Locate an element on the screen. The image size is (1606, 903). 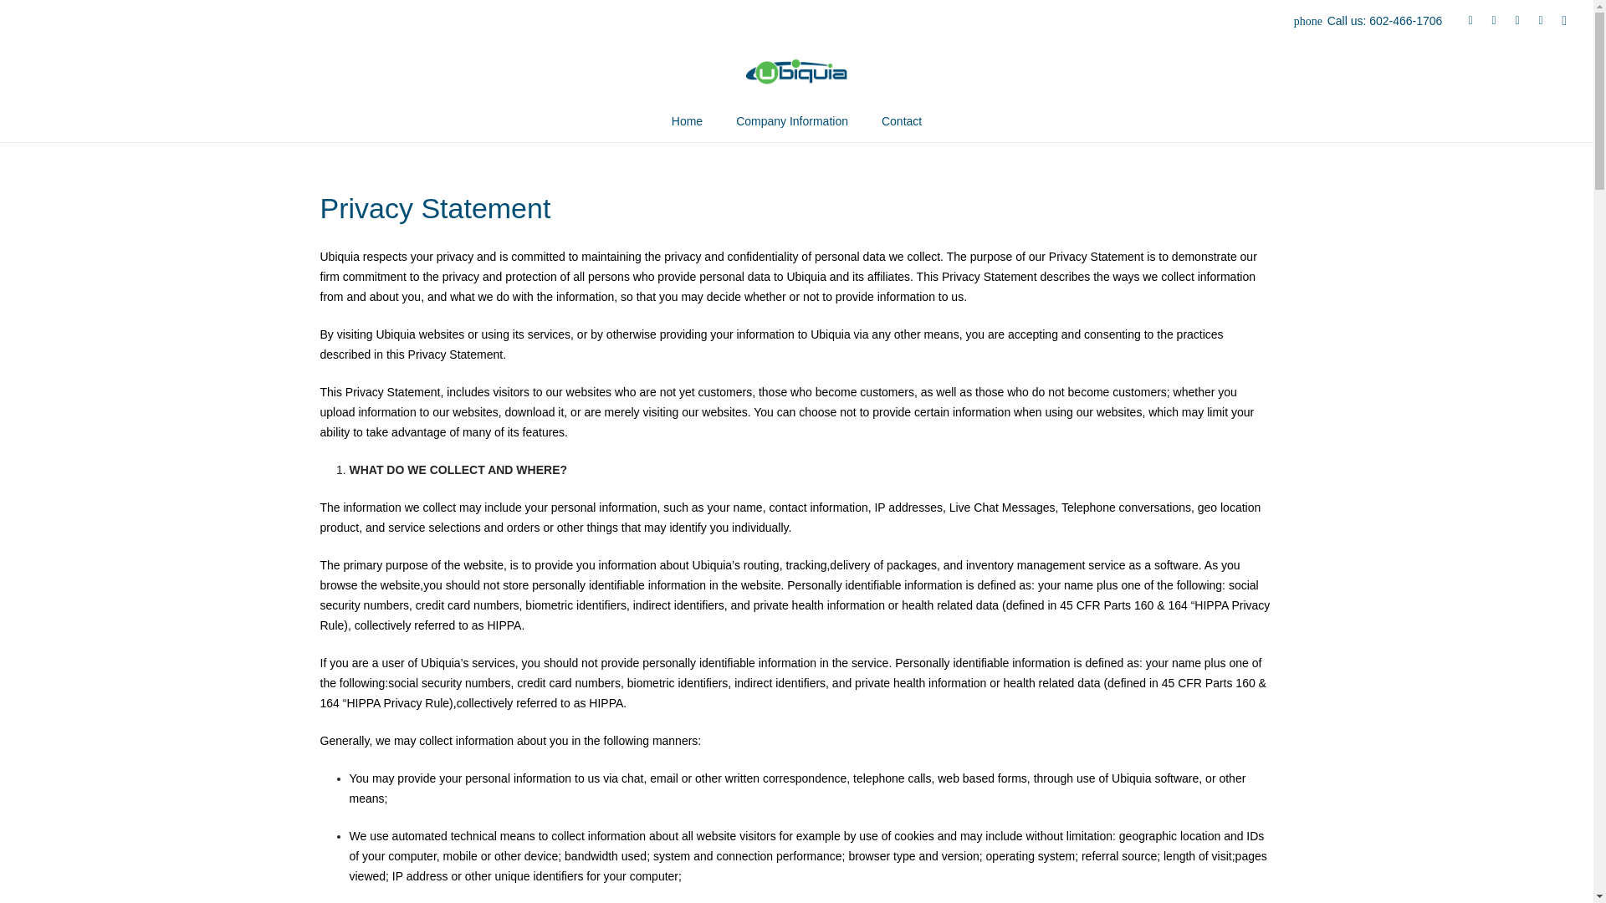
Company Information is located at coordinates (792, 120).